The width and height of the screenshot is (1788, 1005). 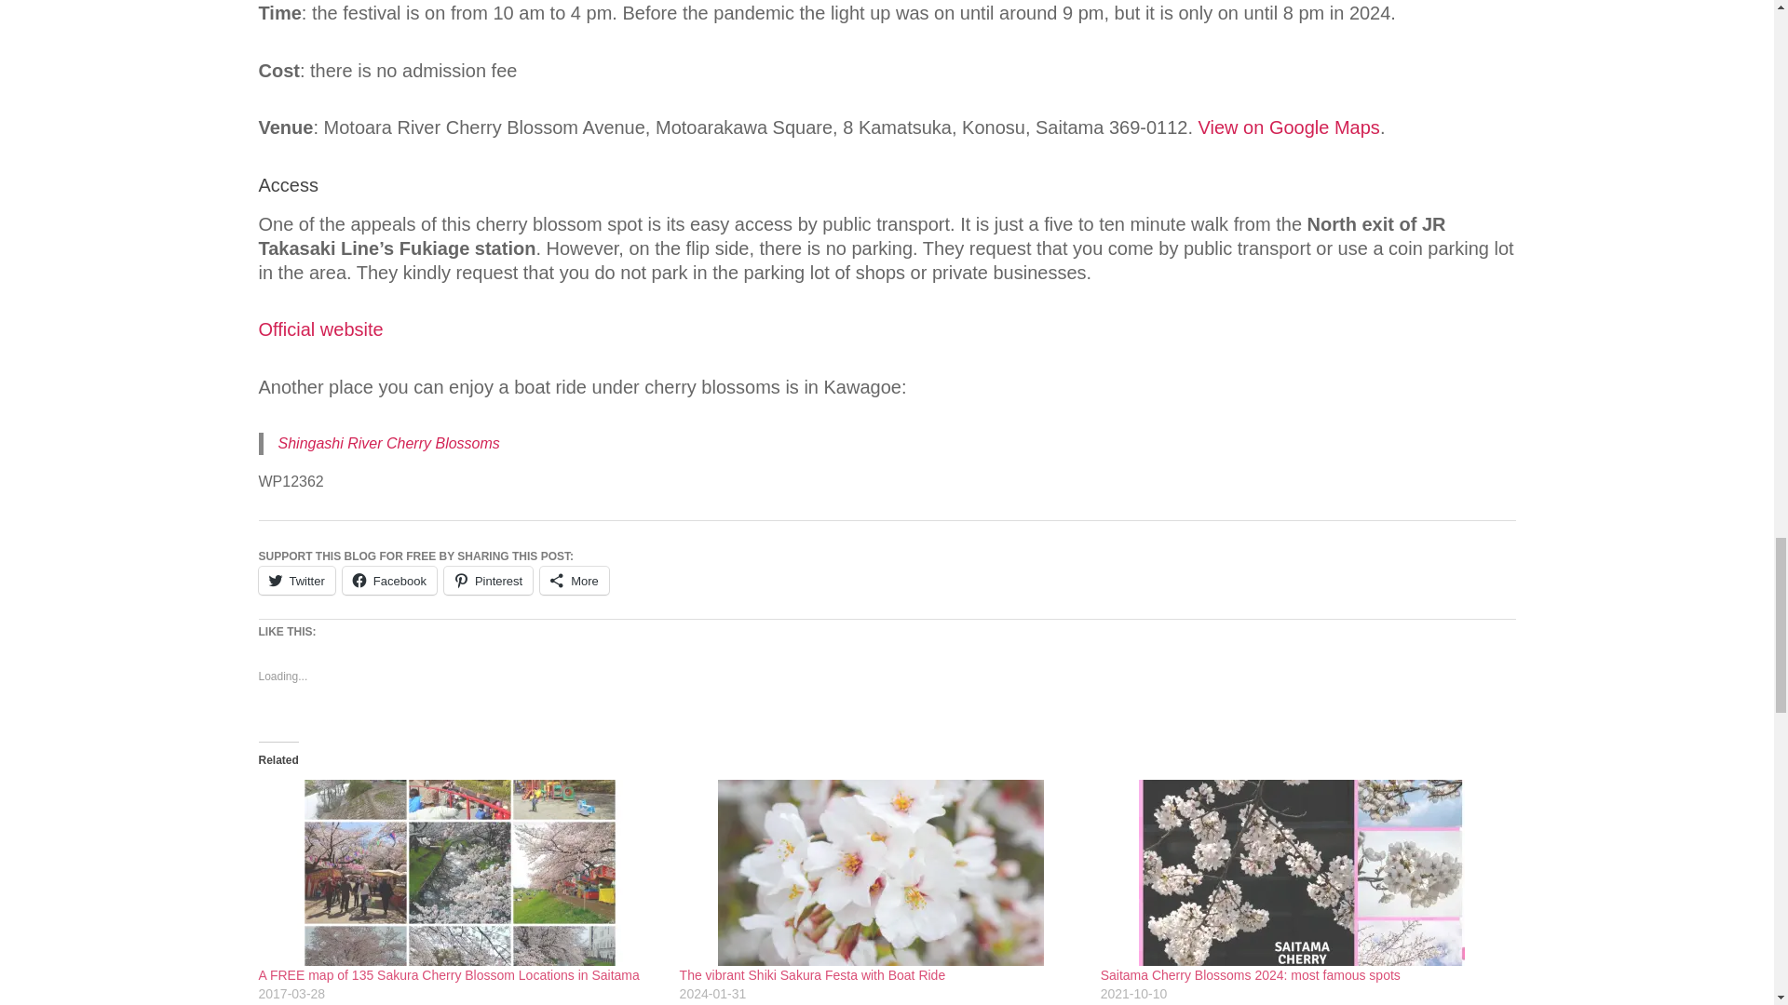 What do you see at coordinates (389, 580) in the screenshot?
I see `Click to share on Facebook` at bounding box center [389, 580].